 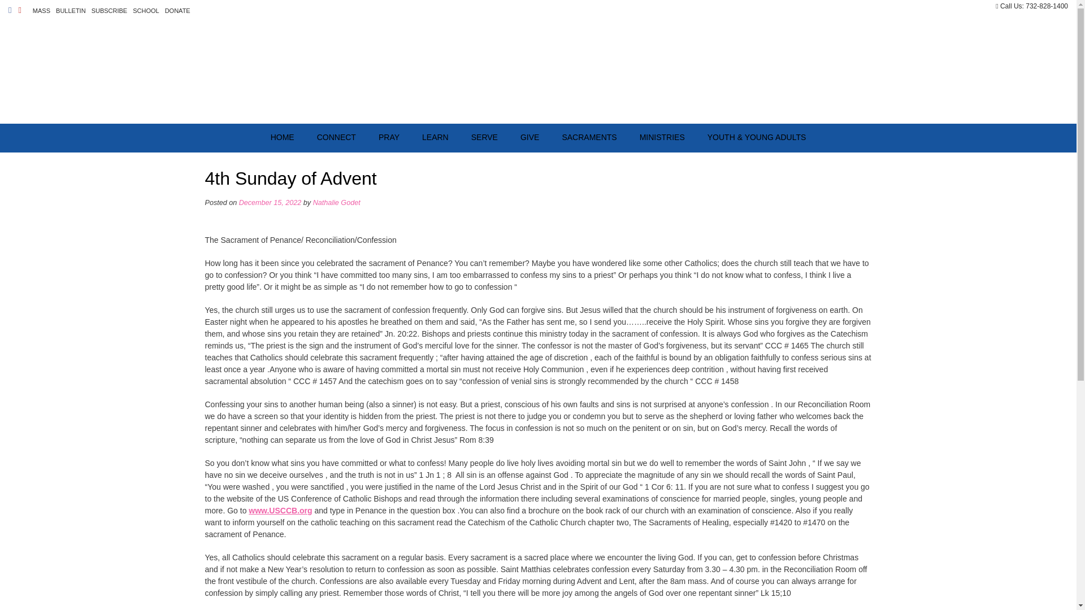 What do you see at coordinates (337, 138) in the screenshot?
I see `CONNECT` at bounding box center [337, 138].